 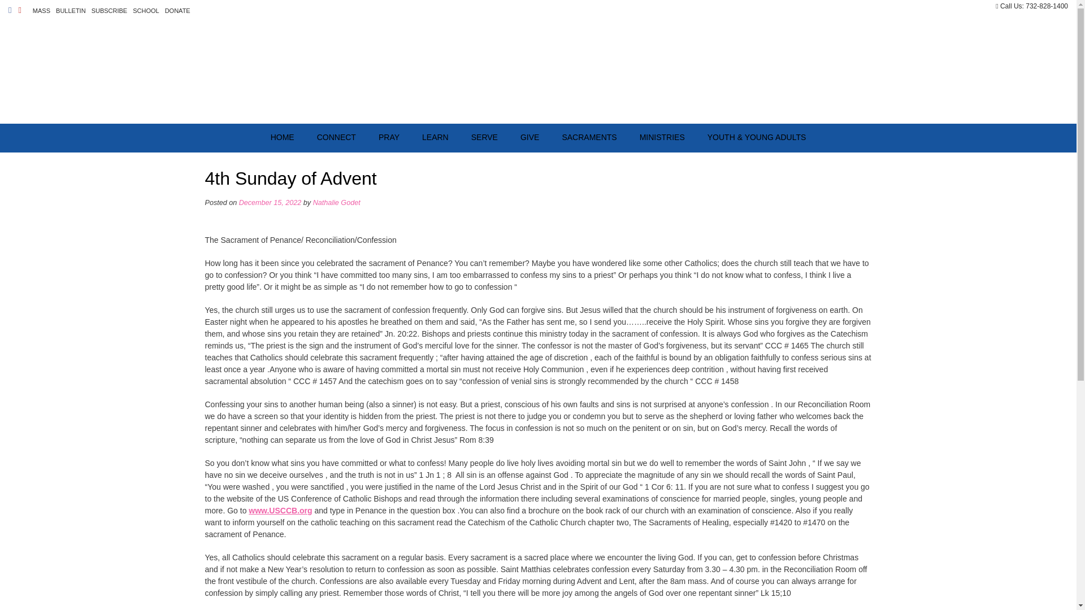 What do you see at coordinates (337, 138) in the screenshot?
I see `CONNECT` at bounding box center [337, 138].